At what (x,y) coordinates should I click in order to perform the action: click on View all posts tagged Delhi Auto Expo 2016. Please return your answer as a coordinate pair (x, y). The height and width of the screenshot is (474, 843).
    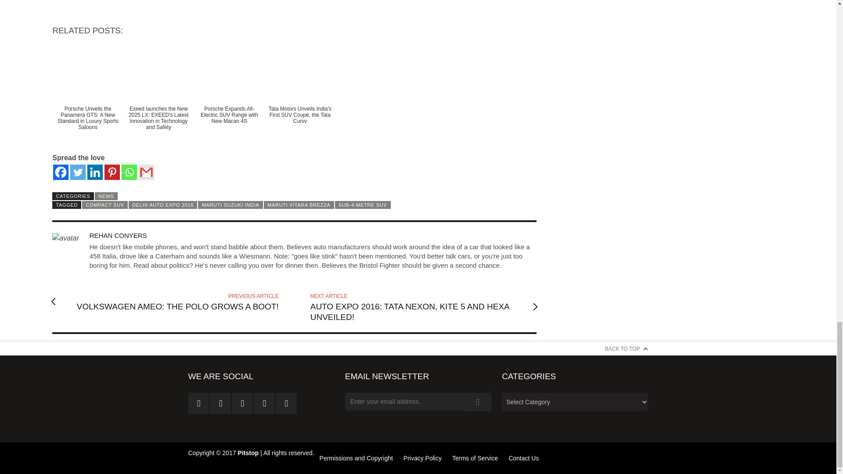
    Looking at the image, I should click on (163, 205).